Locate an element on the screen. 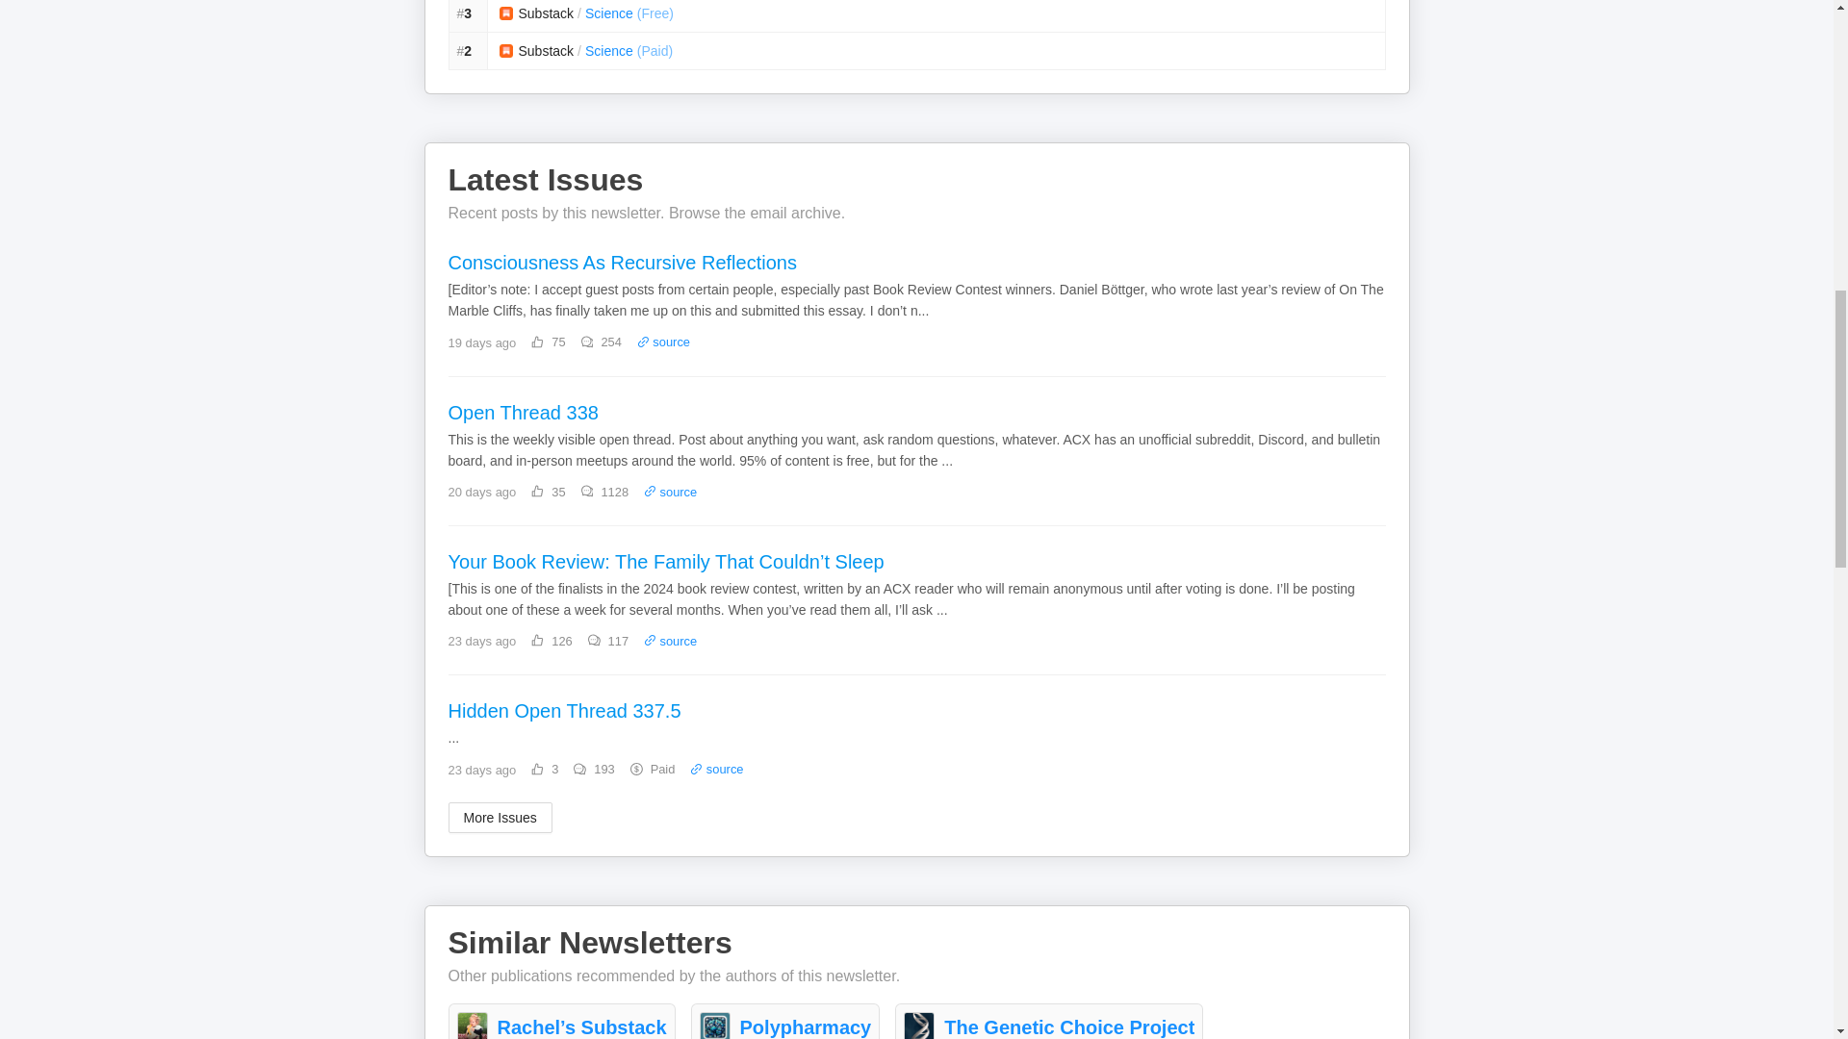  Open Thread 338 is located at coordinates (917, 414).